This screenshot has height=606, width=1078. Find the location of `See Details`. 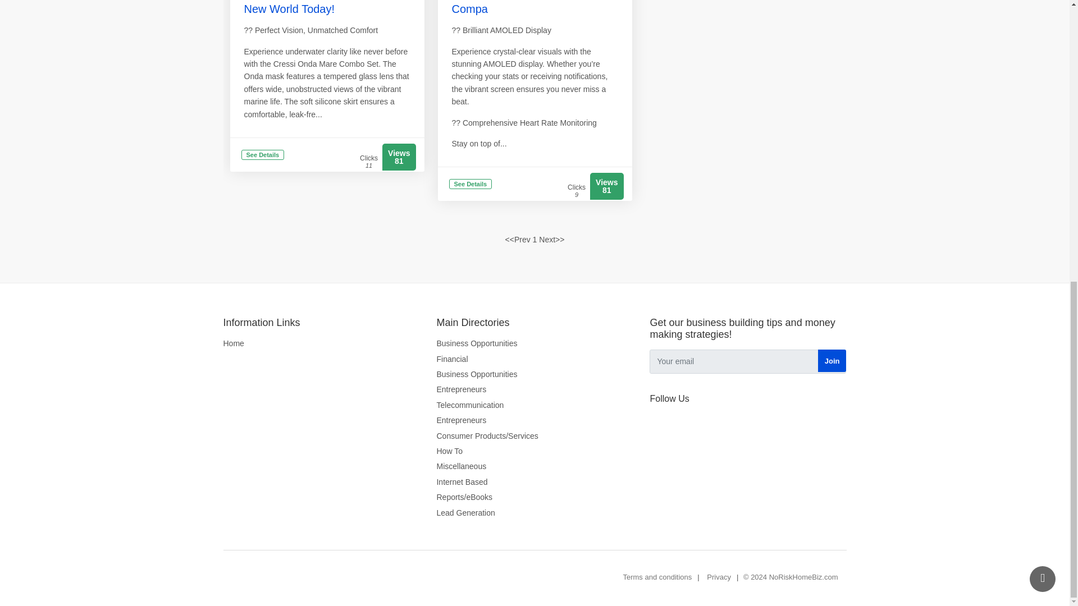

See Details is located at coordinates (471, 184).